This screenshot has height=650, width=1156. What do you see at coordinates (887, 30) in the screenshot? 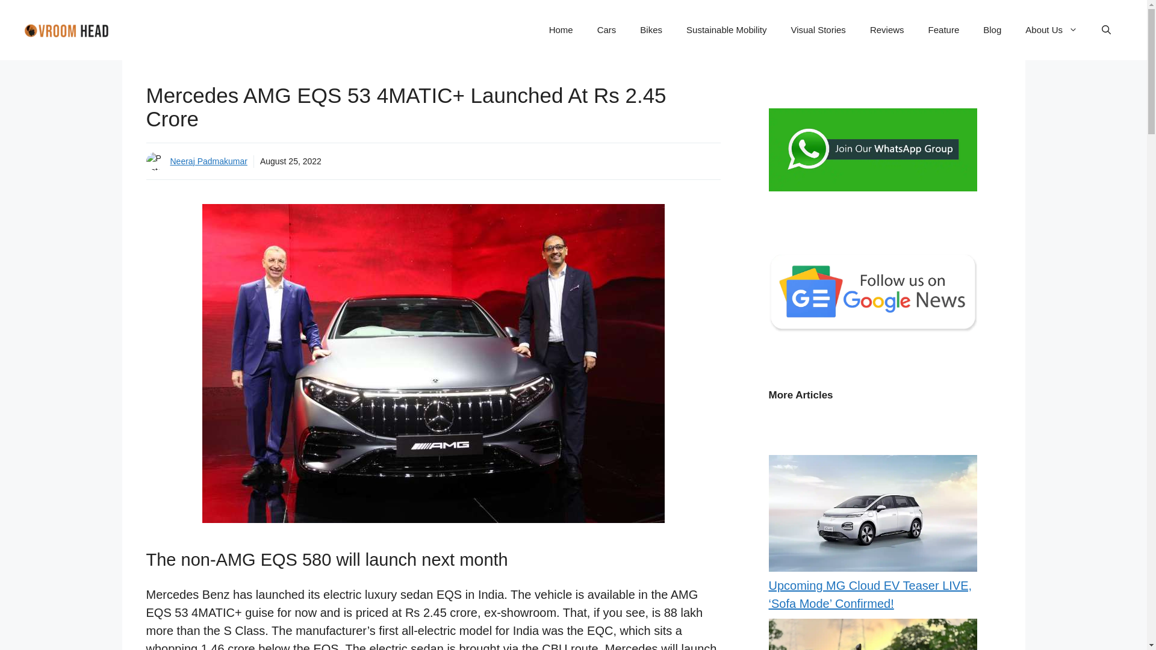
I see `Reviews` at bounding box center [887, 30].